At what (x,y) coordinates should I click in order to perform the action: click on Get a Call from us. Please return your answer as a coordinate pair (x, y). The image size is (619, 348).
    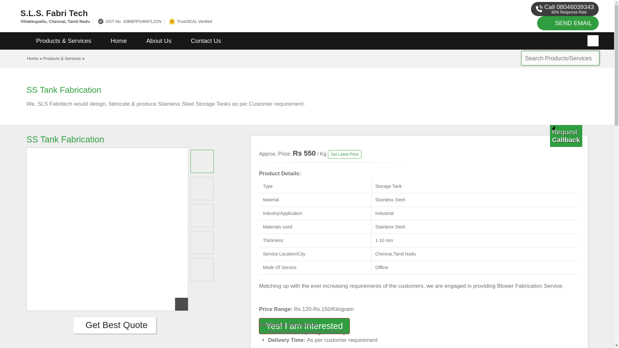
    Looking at the image, I should click on (566, 136).